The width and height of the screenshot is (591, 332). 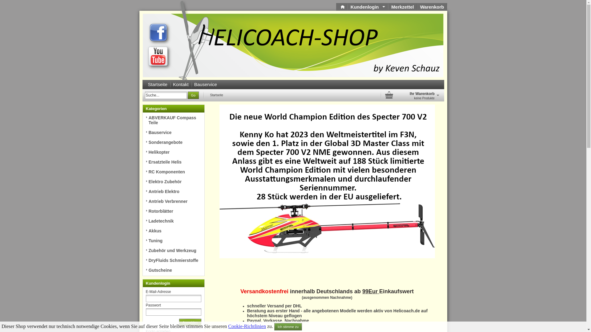 What do you see at coordinates (368, 7) in the screenshot?
I see `Kundenlogin     ` at bounding box center [368, 7].